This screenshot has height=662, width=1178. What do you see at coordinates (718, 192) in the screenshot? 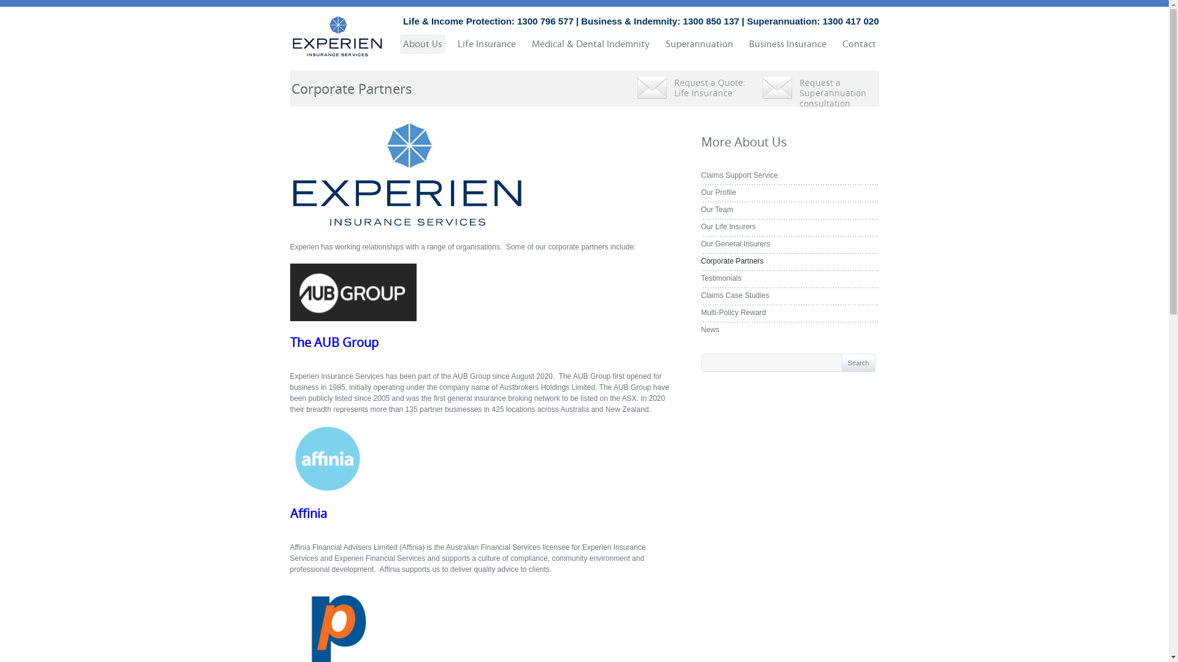
I see `Our Profile` at bounding box center [718, 192].